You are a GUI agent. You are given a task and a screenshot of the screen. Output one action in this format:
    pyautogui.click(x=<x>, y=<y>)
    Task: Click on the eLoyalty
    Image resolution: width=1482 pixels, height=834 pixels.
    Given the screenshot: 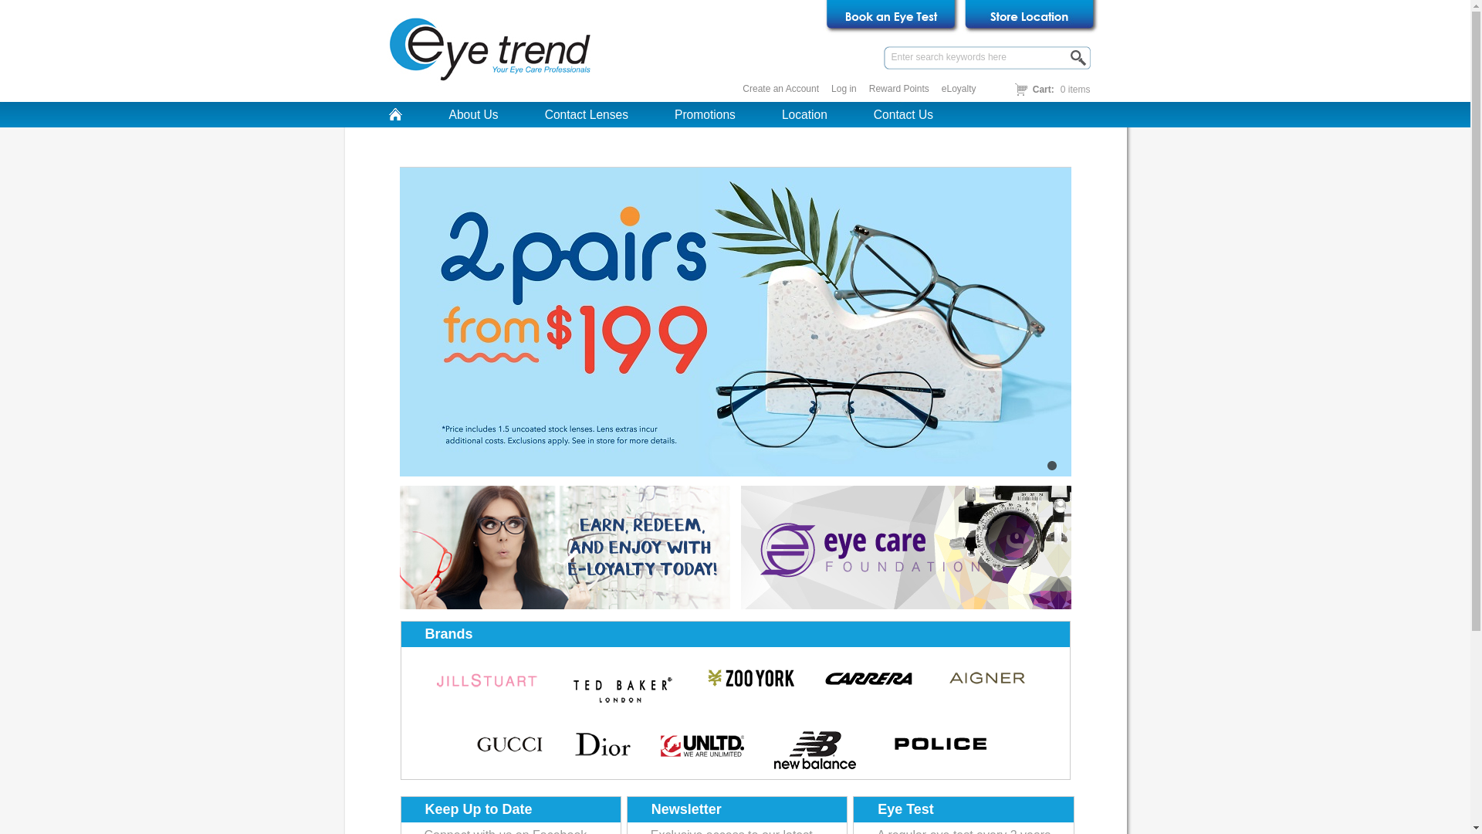 What is the action you would take?
    pyautogui.click(x=763, y=144)
    